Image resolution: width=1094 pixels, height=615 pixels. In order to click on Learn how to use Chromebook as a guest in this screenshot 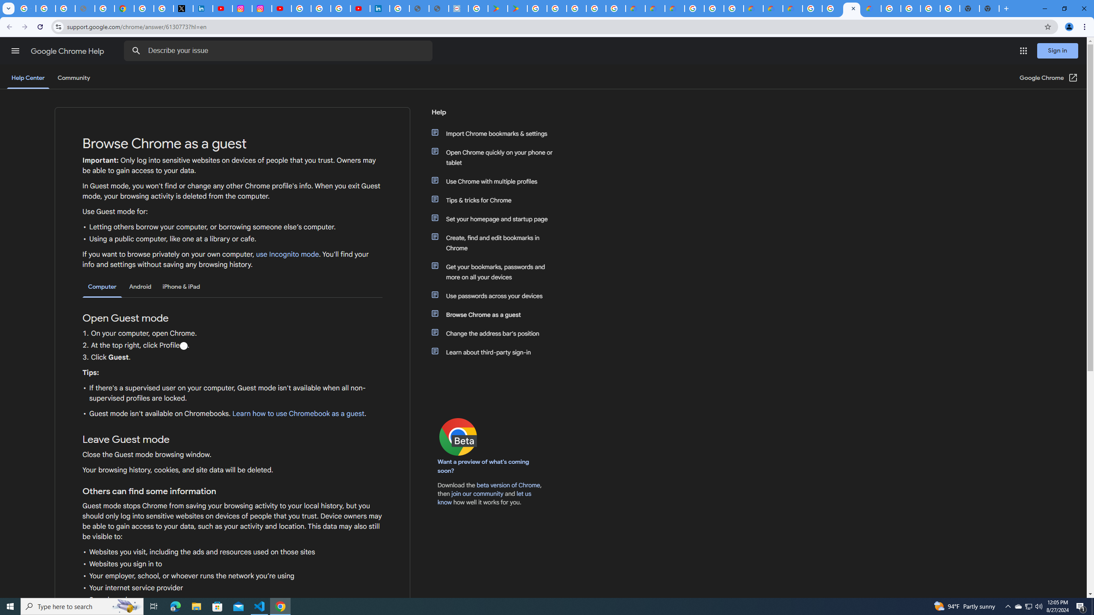, I will do `click(298, 414)`.